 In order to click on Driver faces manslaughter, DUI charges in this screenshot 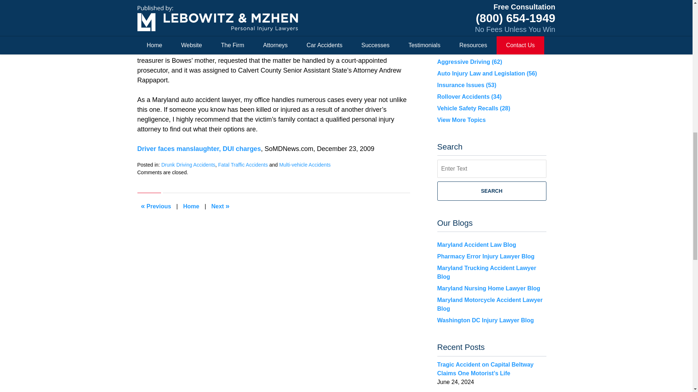, I will do `click(199, 149)`.